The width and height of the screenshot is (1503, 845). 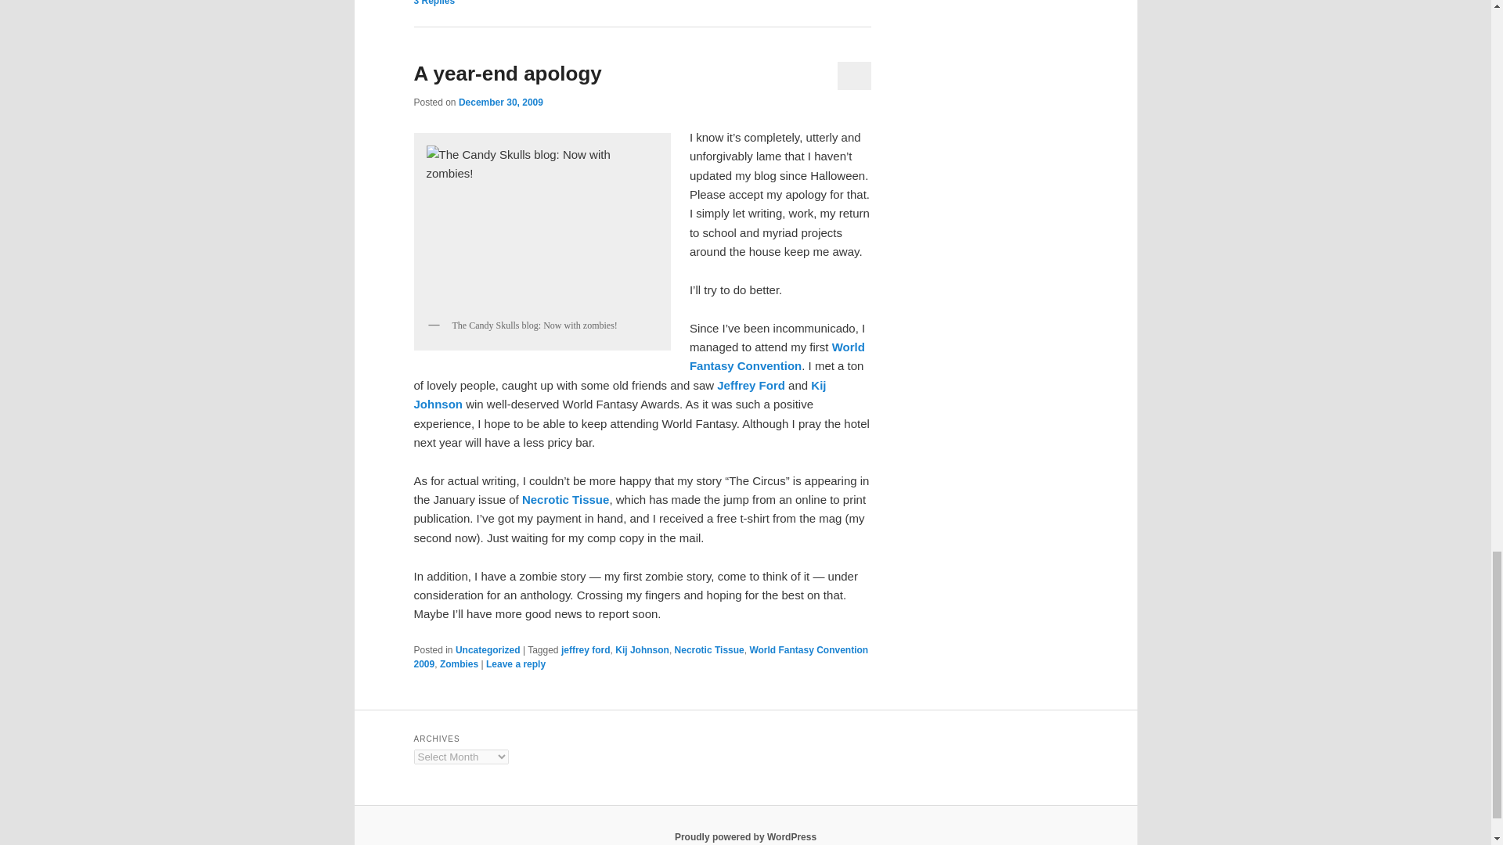 What do you see at coordinates (500, 102) in the screenshot?
I see `1:16 pm` at bounding box center [500, 102].